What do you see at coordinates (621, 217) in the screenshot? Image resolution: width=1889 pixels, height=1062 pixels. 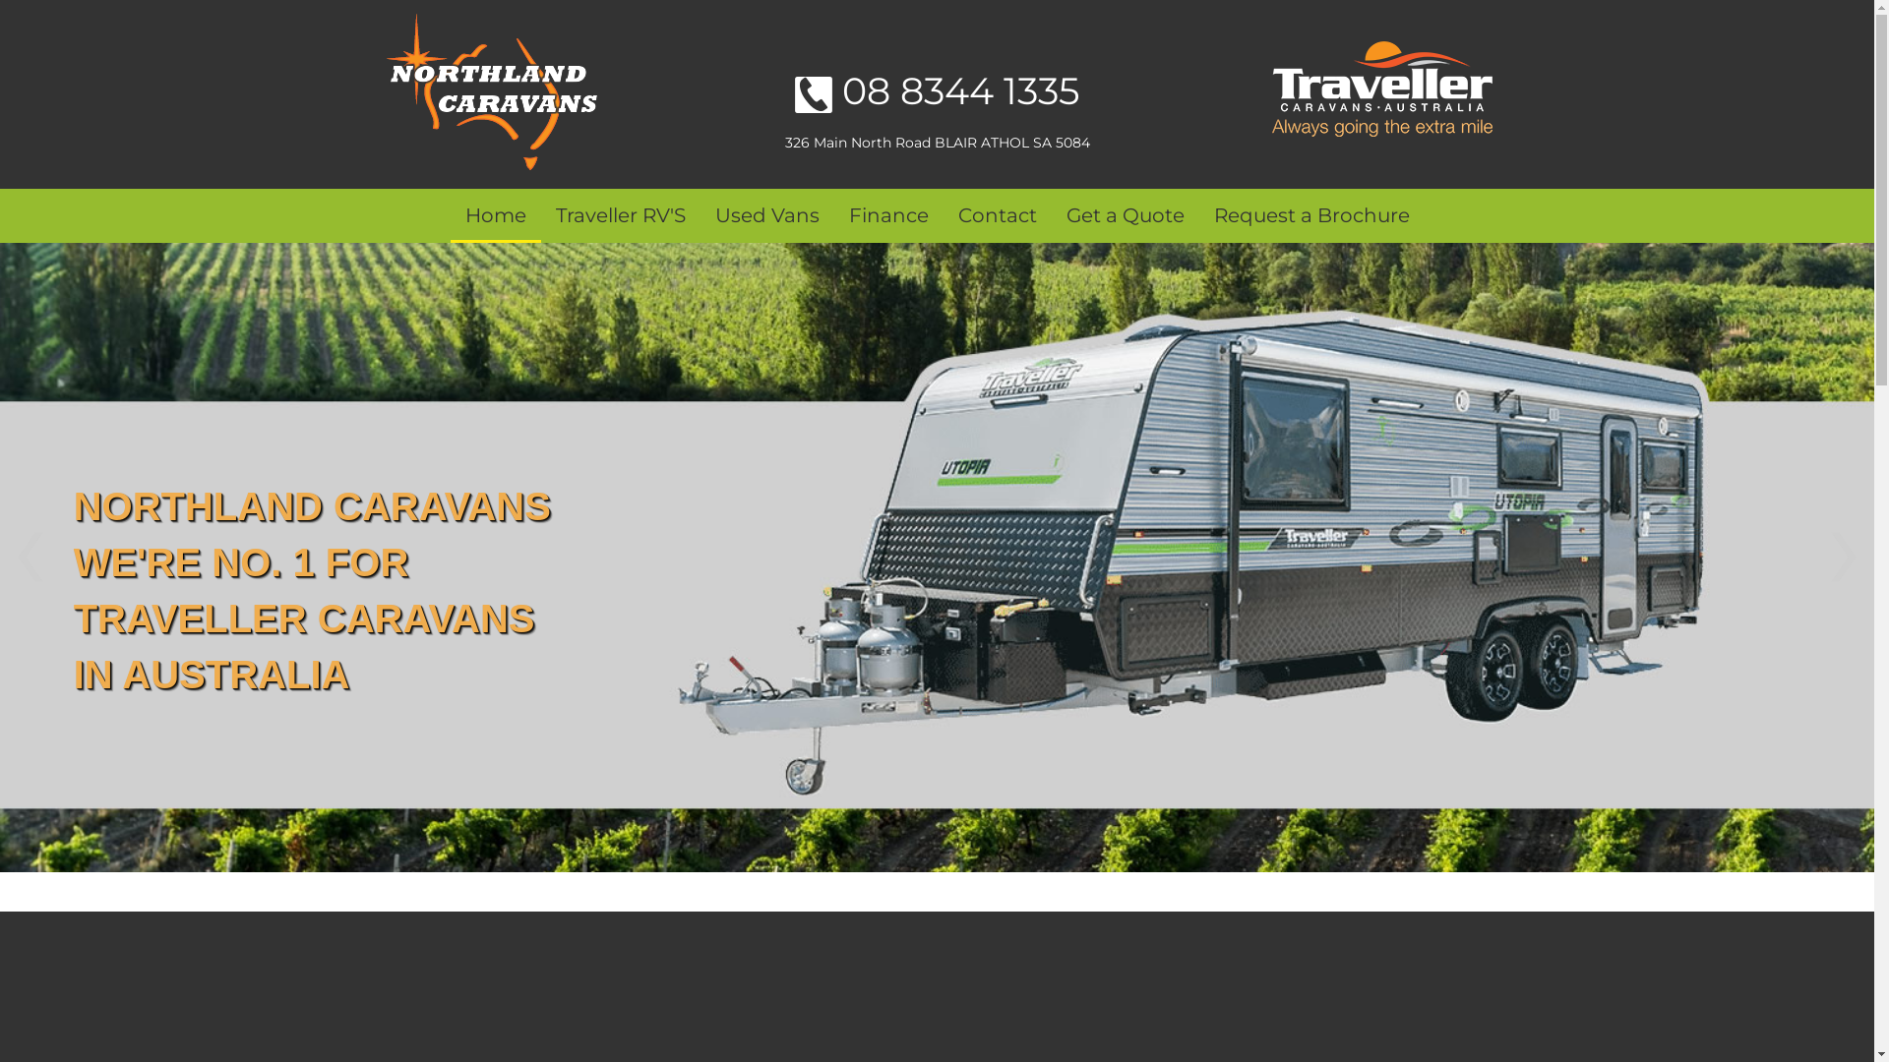 I see `Traveller RV'S` at bounding box center [621, 217].